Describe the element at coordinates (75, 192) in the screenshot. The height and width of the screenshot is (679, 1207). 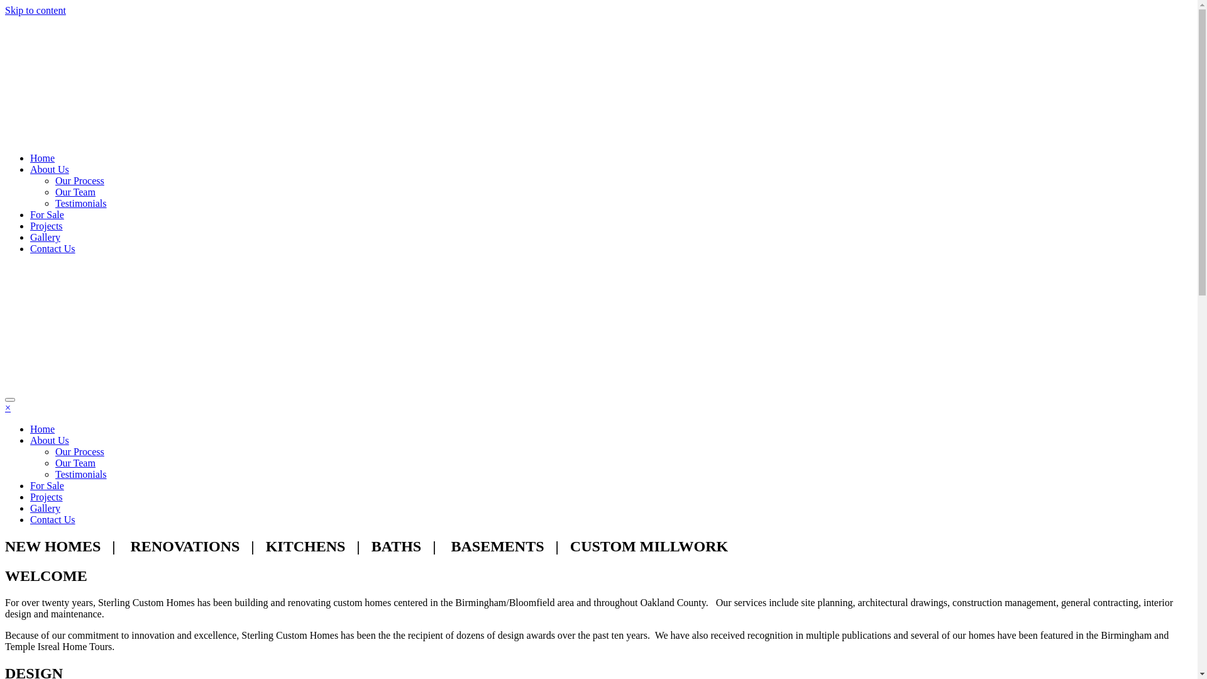
I see `Our Team` at that location.